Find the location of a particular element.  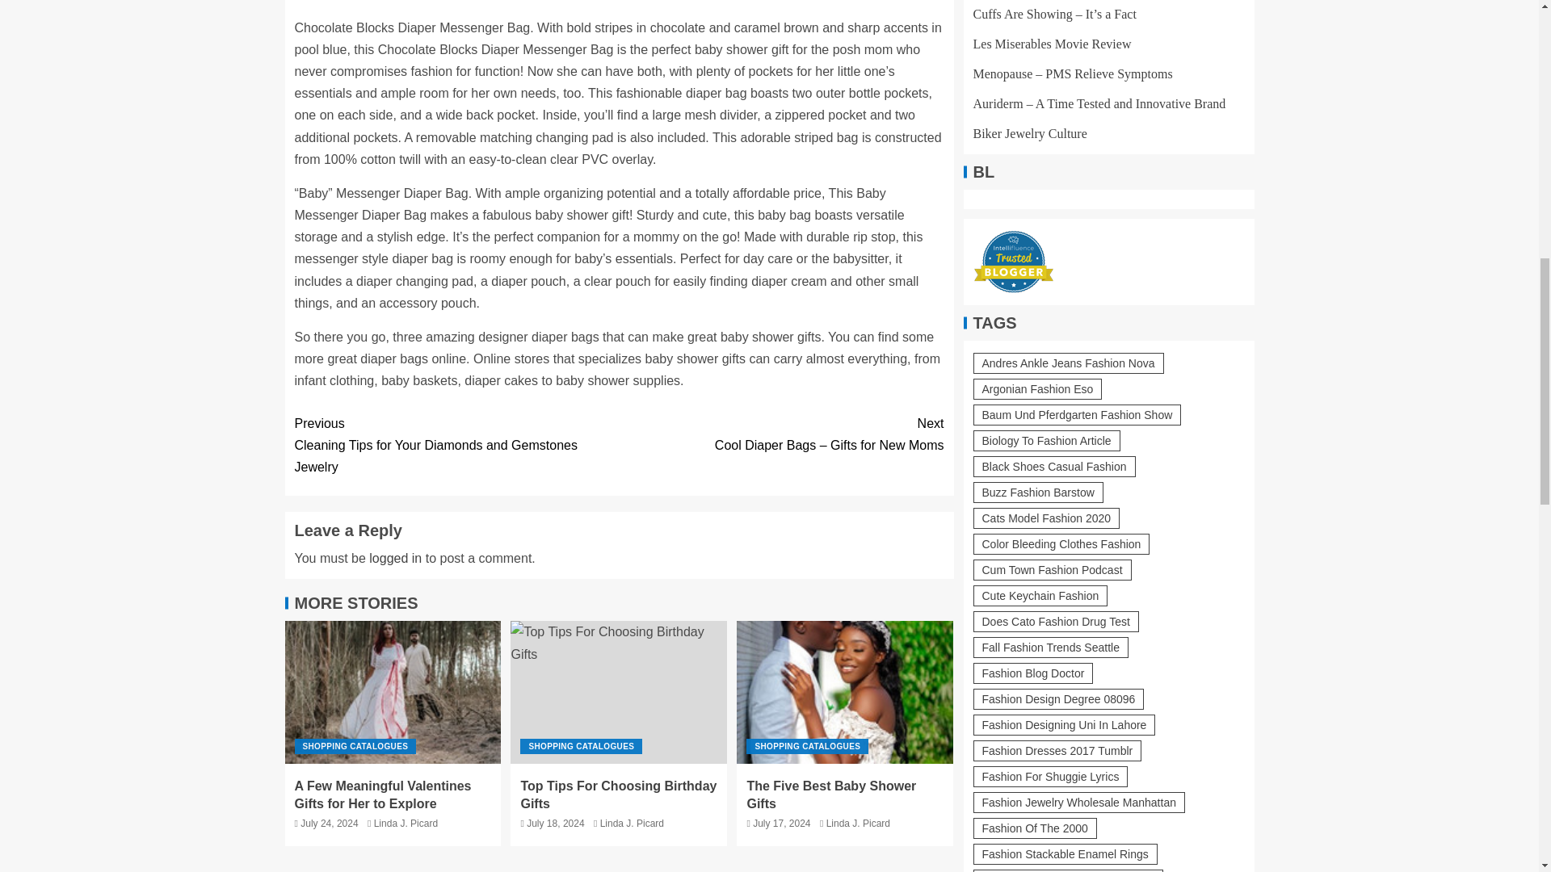

logged in is located at coordinates (395, 557).